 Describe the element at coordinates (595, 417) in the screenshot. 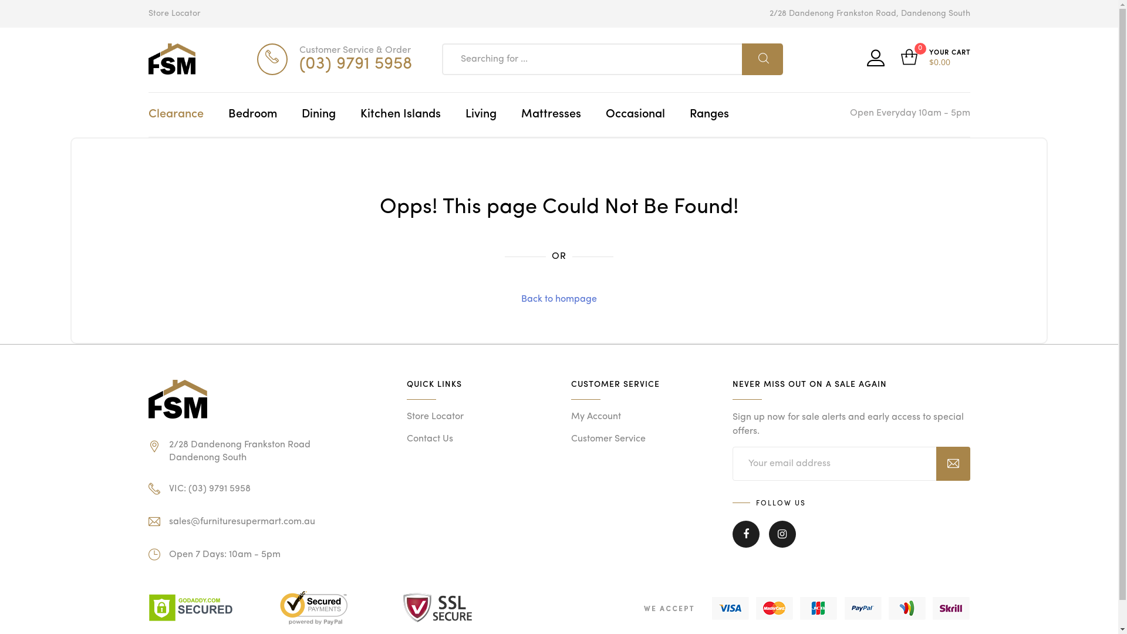

I see `My Account` at that location.